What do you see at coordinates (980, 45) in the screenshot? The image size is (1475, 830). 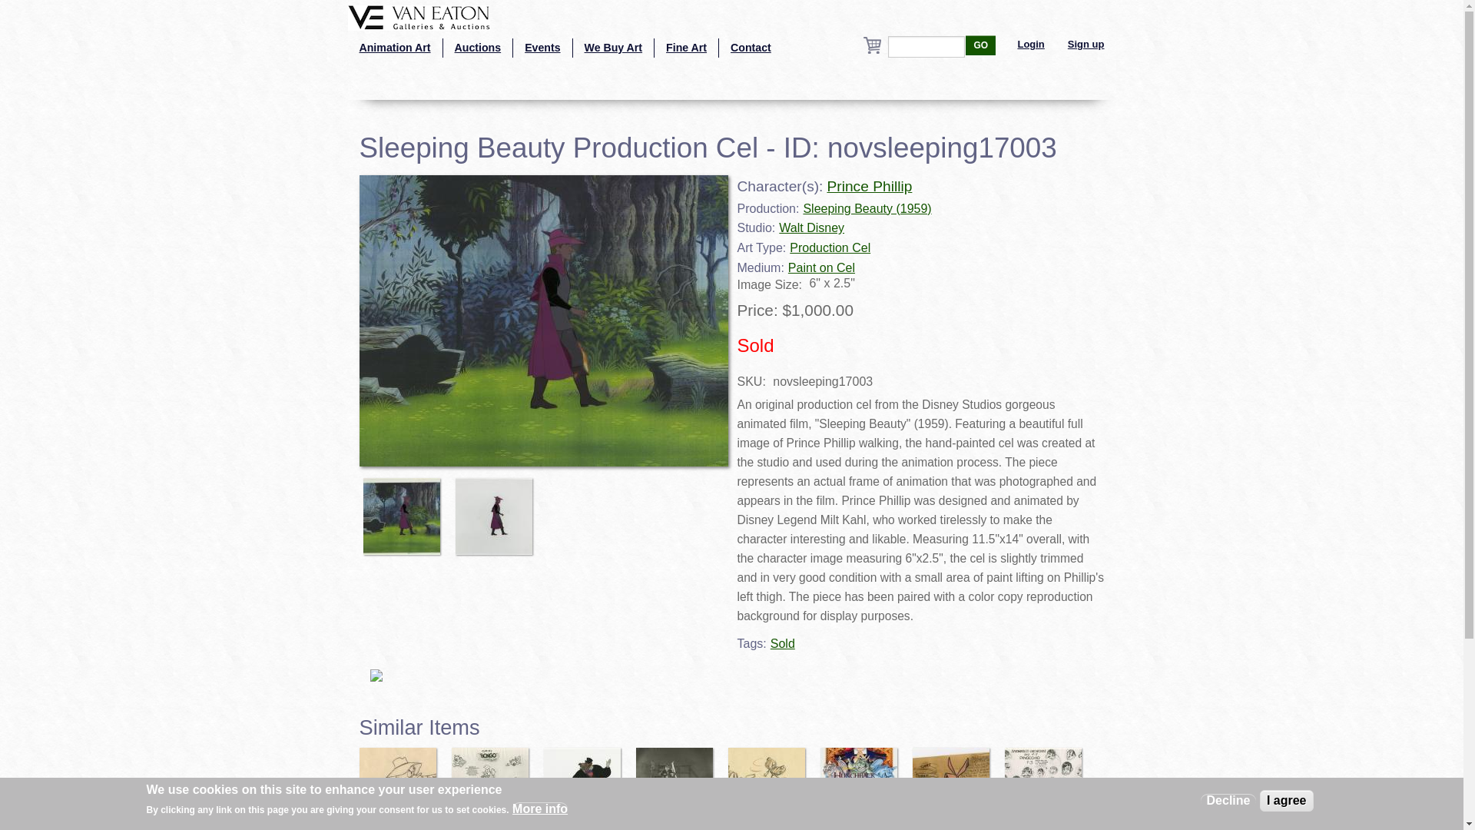 I see `GO` at bounding box center [980, 45].